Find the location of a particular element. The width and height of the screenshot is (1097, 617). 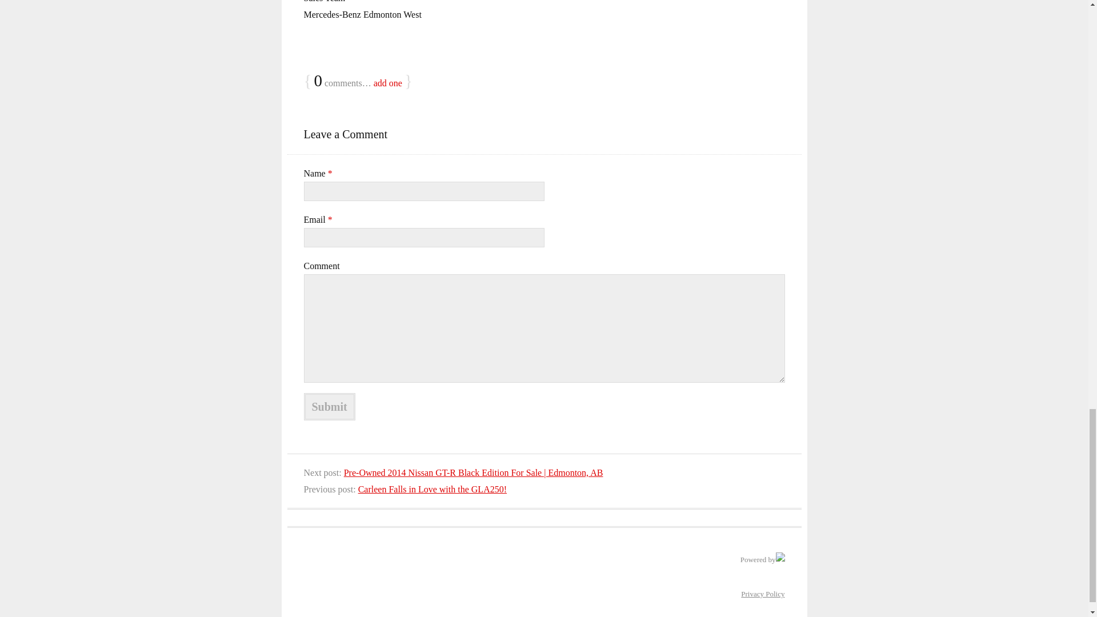

add one is located at coordinates (388, 83).